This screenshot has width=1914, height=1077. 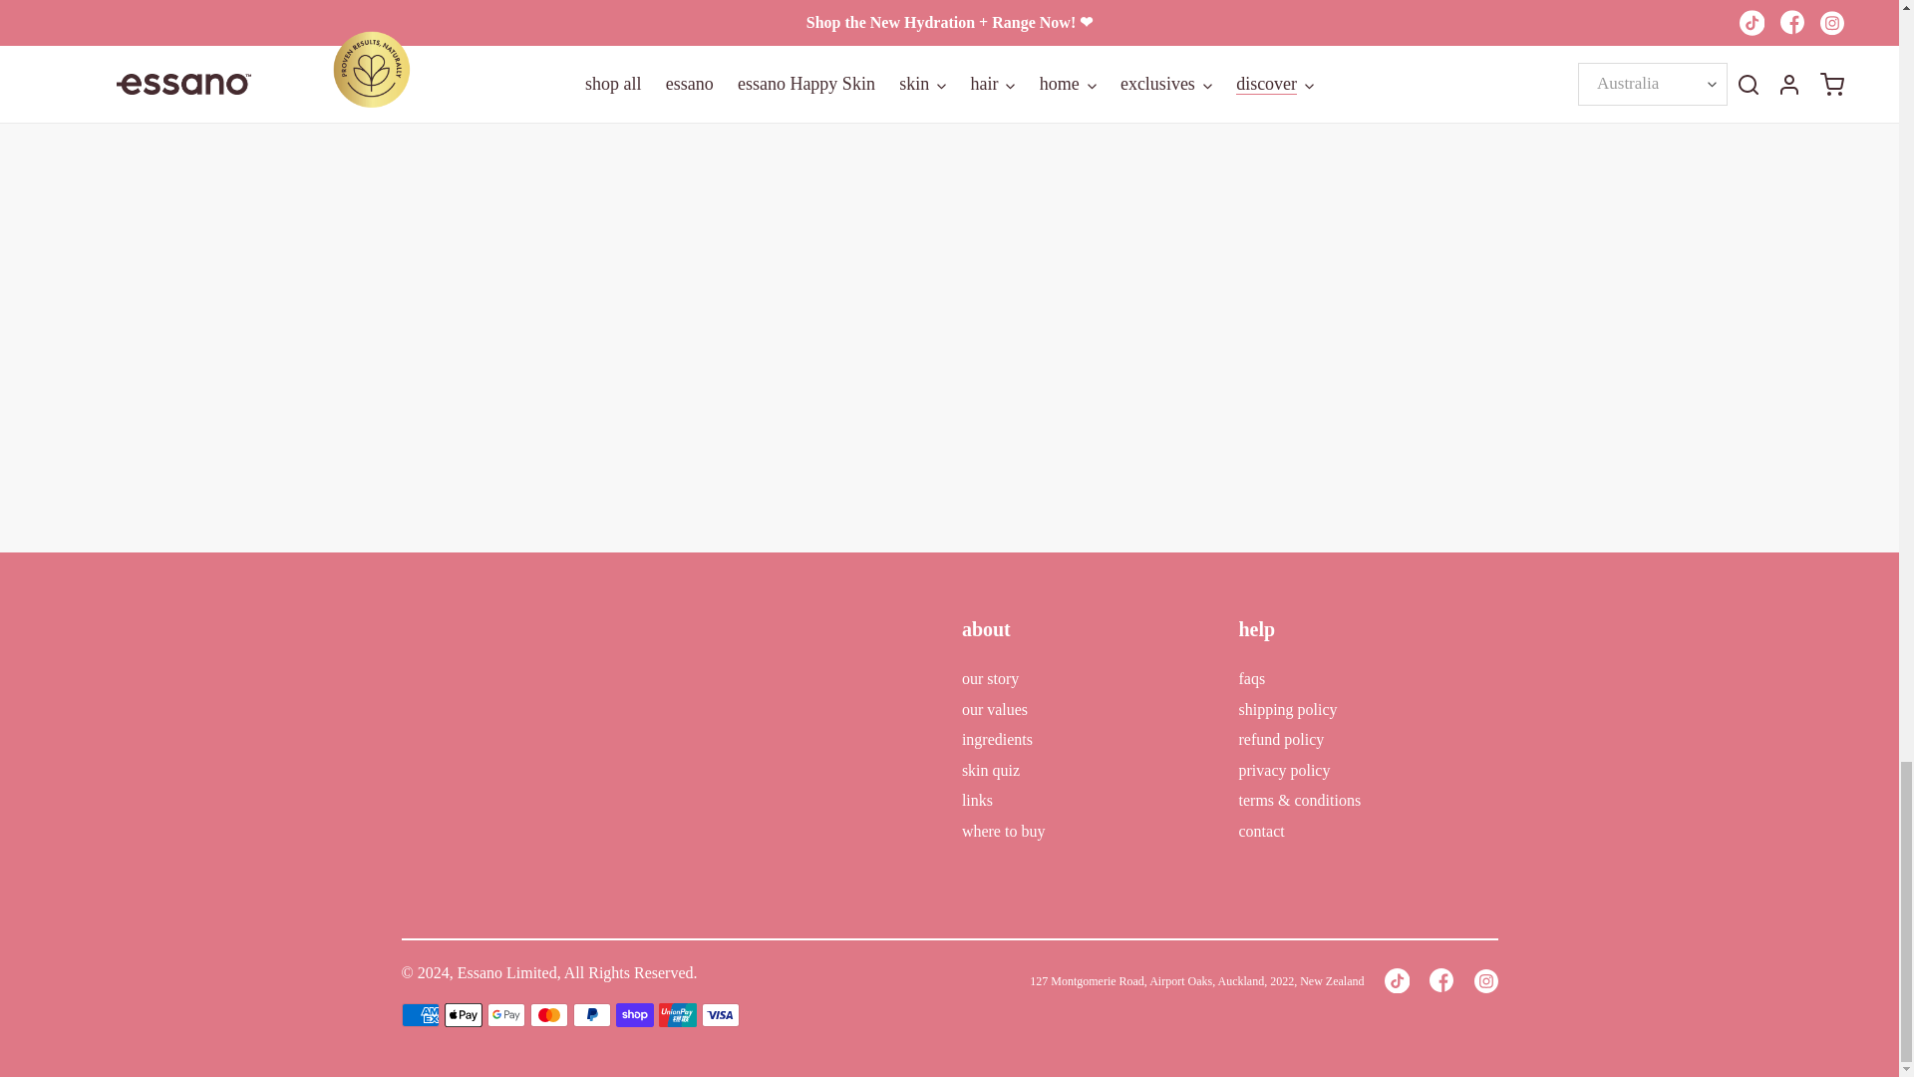 I want to click on PayPal, so click(x=591, y=1015).